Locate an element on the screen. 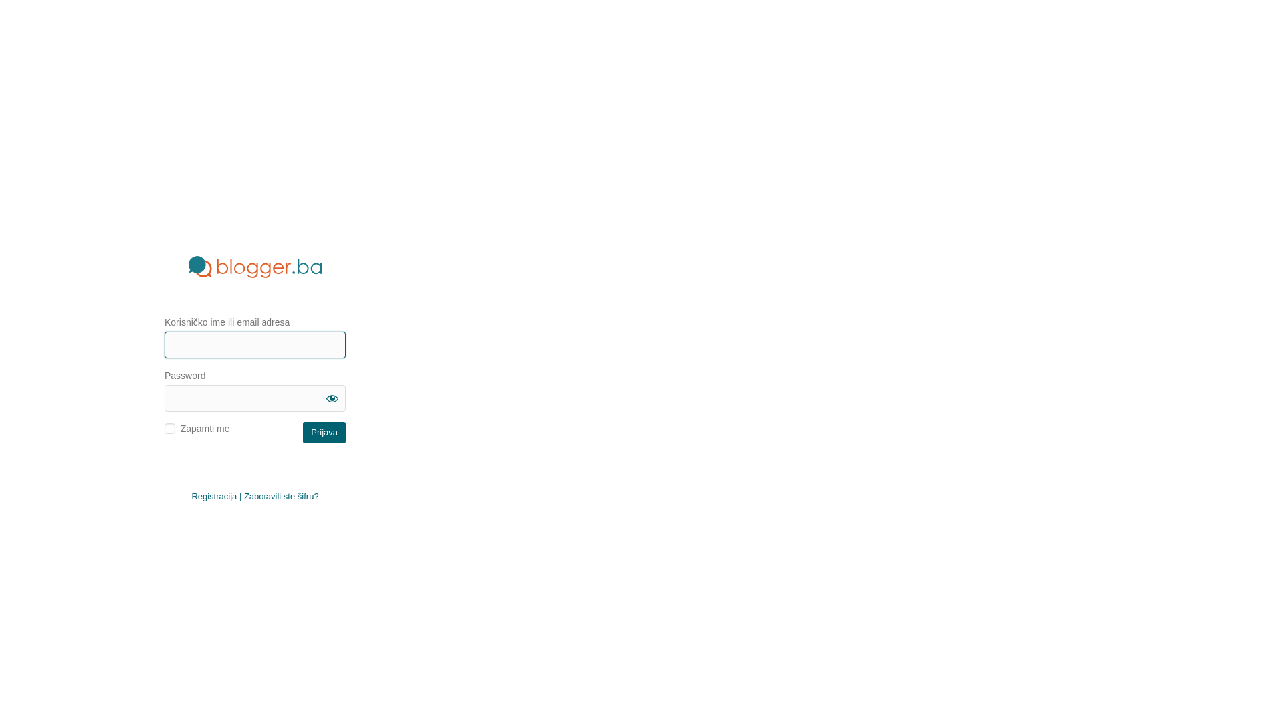 The width and height of the screenshot is (1276, 718). Prijava is located at coordinates (324, 432).